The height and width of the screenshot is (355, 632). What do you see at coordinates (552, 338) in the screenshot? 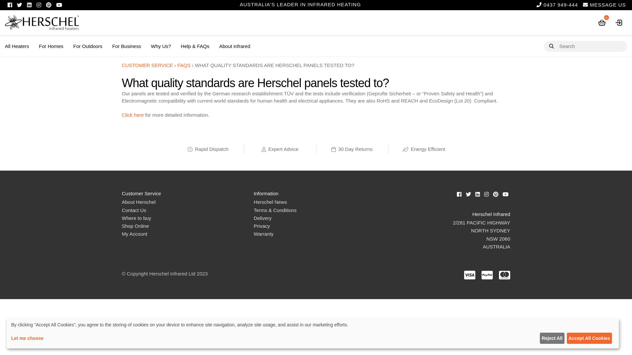
I see `Reject All` at bounding box center [552, 338].